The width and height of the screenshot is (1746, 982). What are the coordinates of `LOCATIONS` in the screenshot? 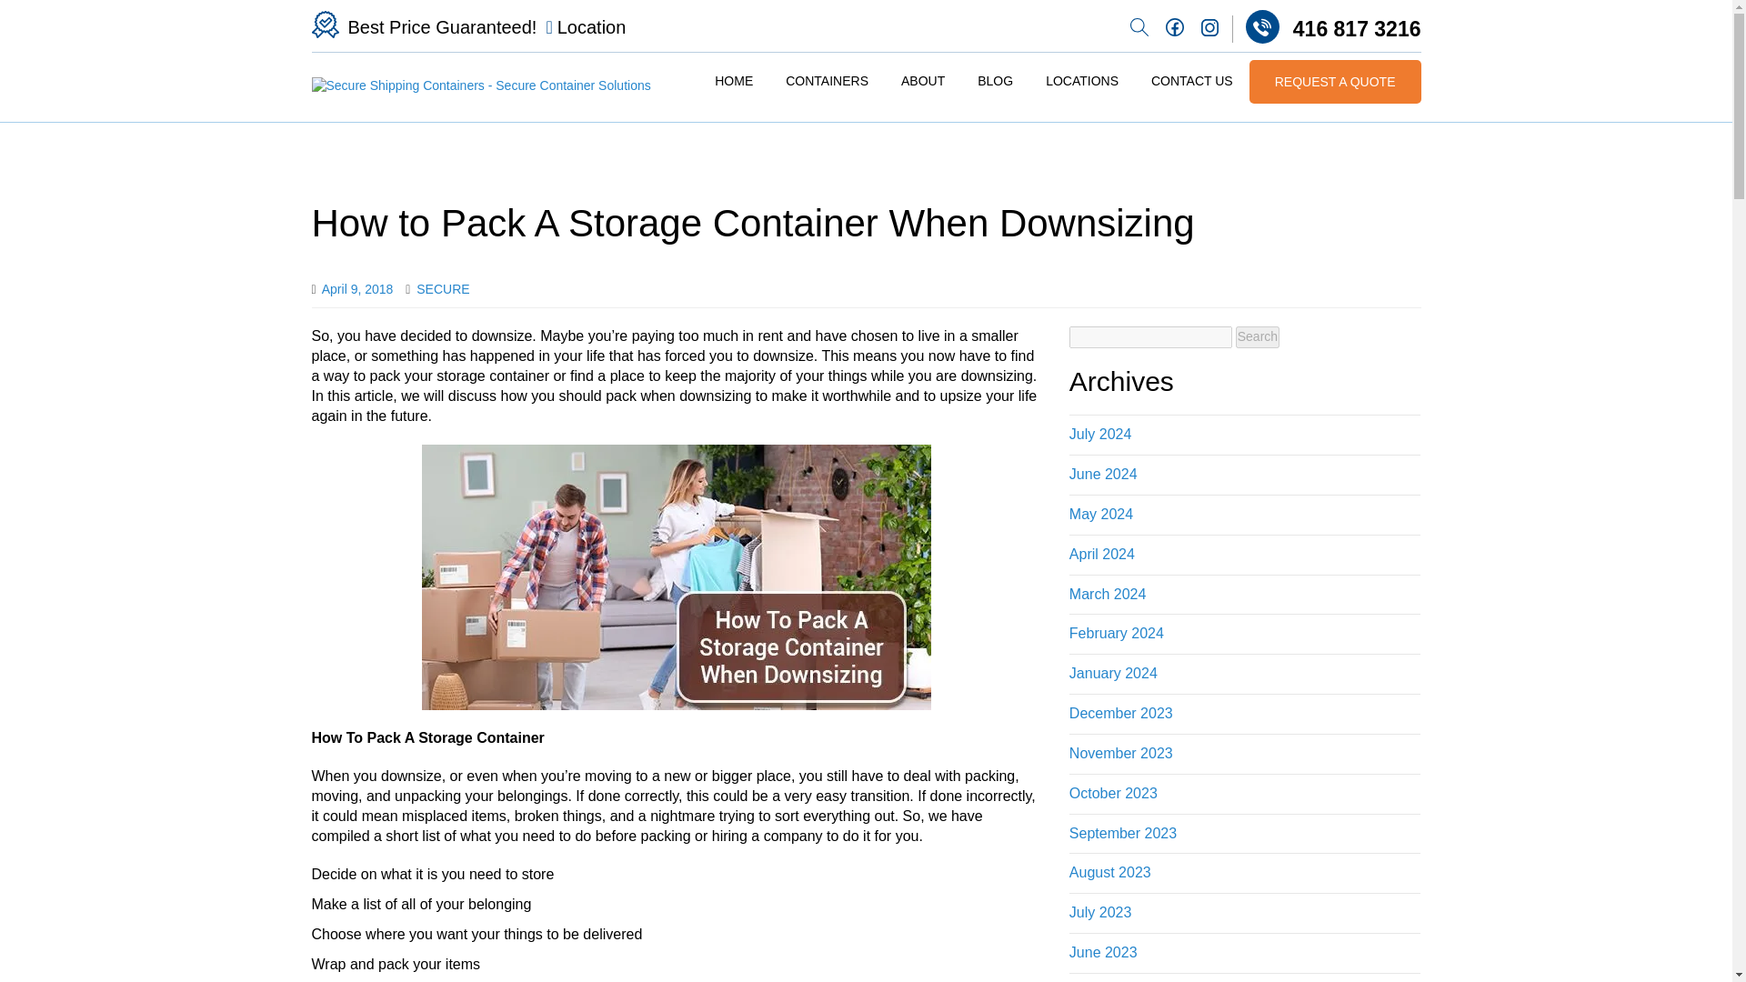 It's located at (1082, 82).